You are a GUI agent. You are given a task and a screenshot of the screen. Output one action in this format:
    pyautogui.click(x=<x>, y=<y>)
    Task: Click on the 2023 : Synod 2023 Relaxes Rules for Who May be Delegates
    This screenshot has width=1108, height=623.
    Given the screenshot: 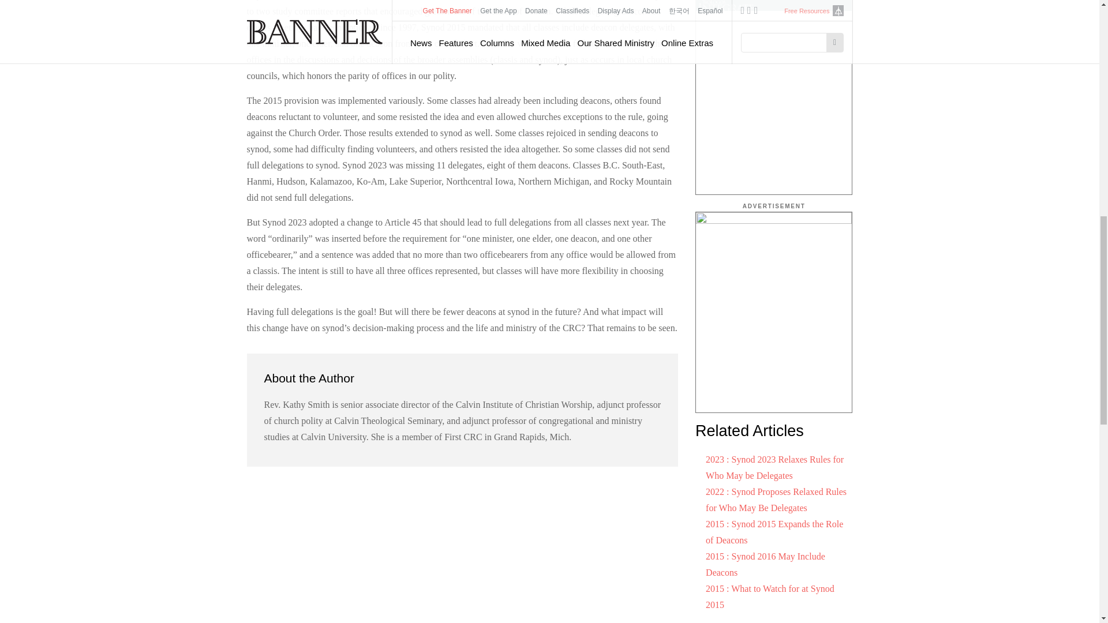 What is the action you would take?
    pyautogui.click(x=774, y=467)
    